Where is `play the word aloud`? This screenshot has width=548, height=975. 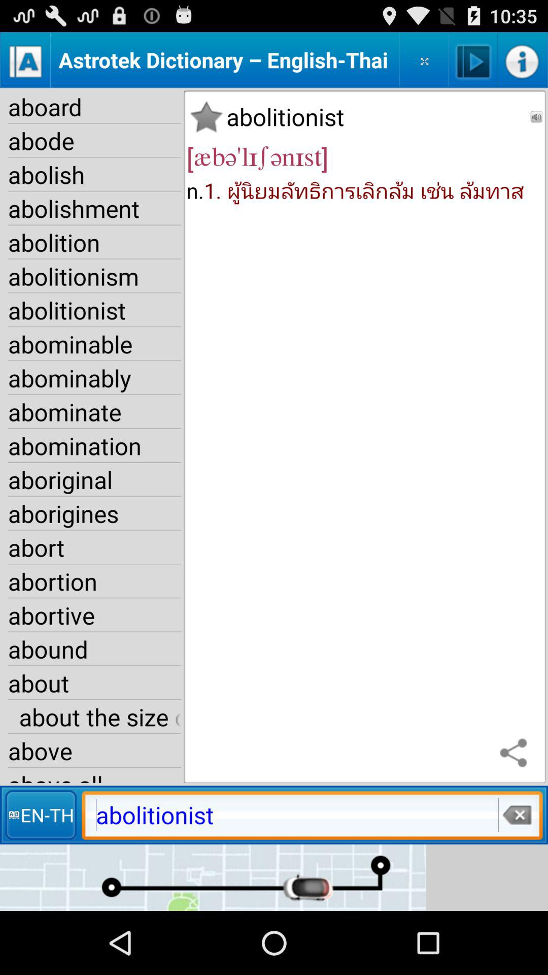 play the word aloud is located at coordinates (473, 60).